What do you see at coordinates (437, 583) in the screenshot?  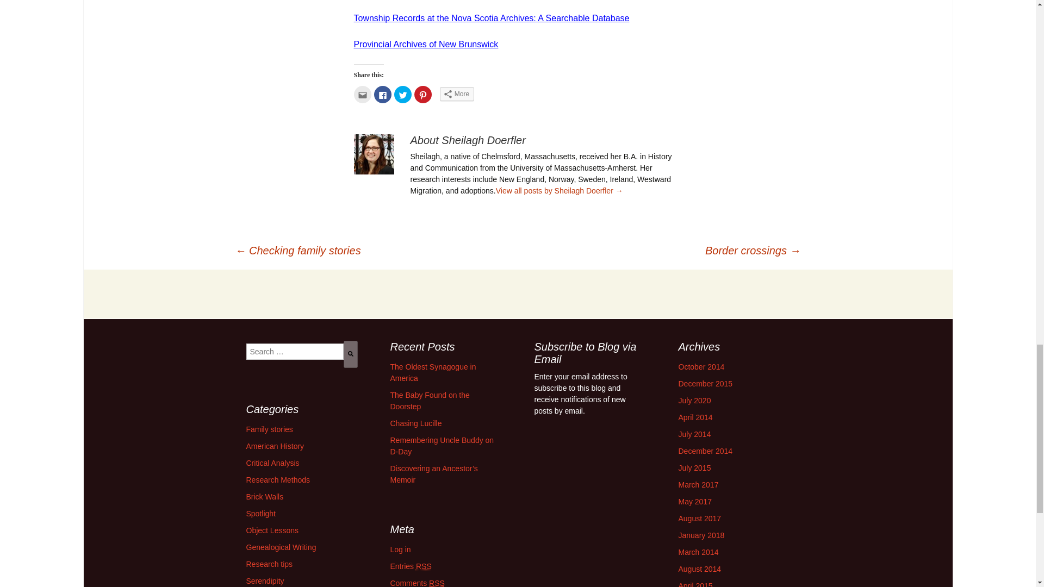 I see `Really Simple Syndication` at bounding box center [437, 583].